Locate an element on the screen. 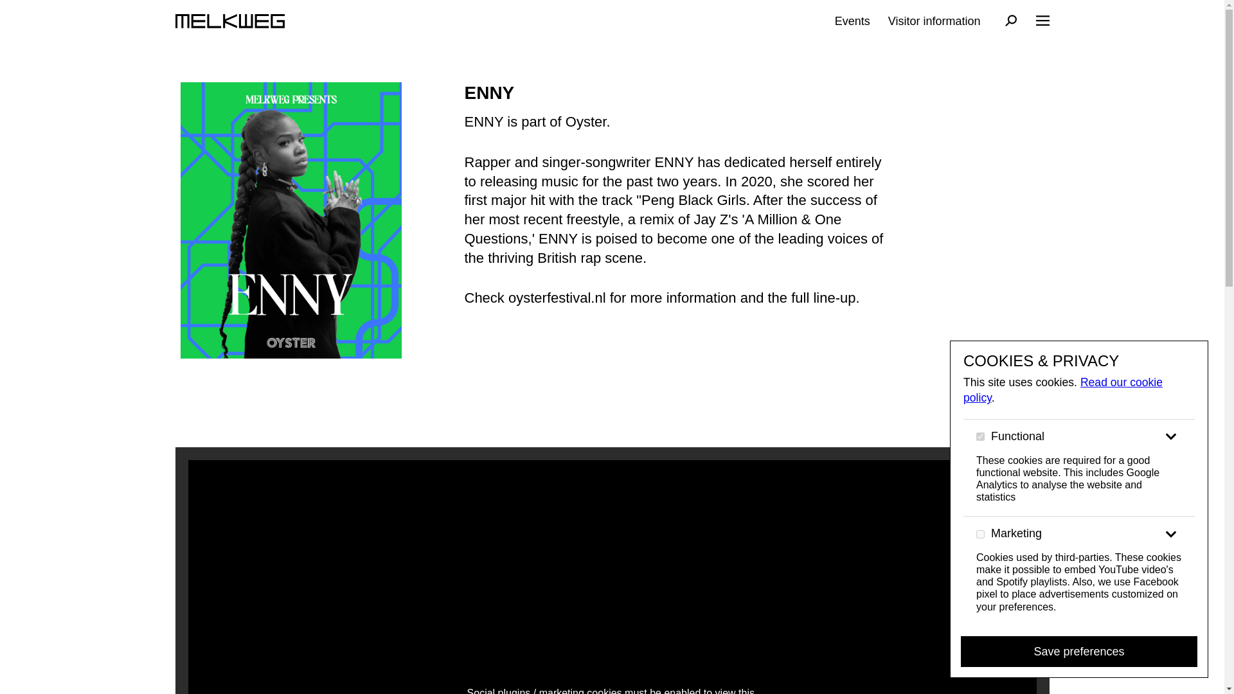 The width and height of the screenshot is (1234, 694). Visitor information is located at coordinates (934, 21).